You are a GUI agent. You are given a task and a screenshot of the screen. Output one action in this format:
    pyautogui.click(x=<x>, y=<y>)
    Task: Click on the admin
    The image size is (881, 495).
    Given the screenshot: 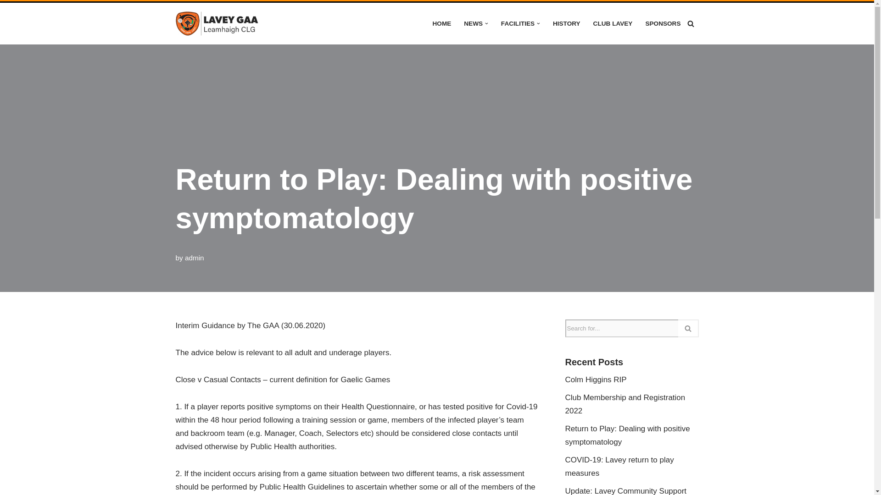 What is the action you would take?
    pyautogui.click(x=195, y=258)
    